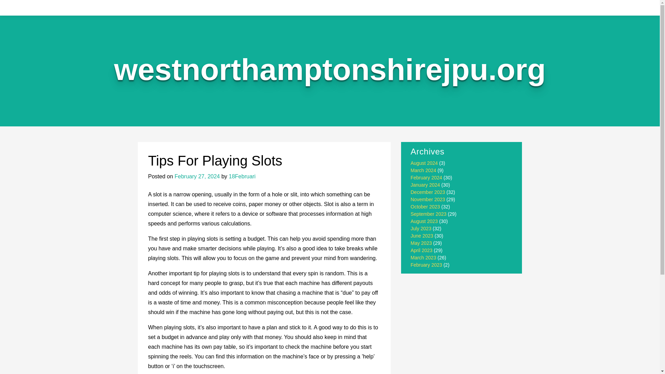 The height and width of the screenshot is (374, 665). I want to click on September 2023, so click(429, 214).